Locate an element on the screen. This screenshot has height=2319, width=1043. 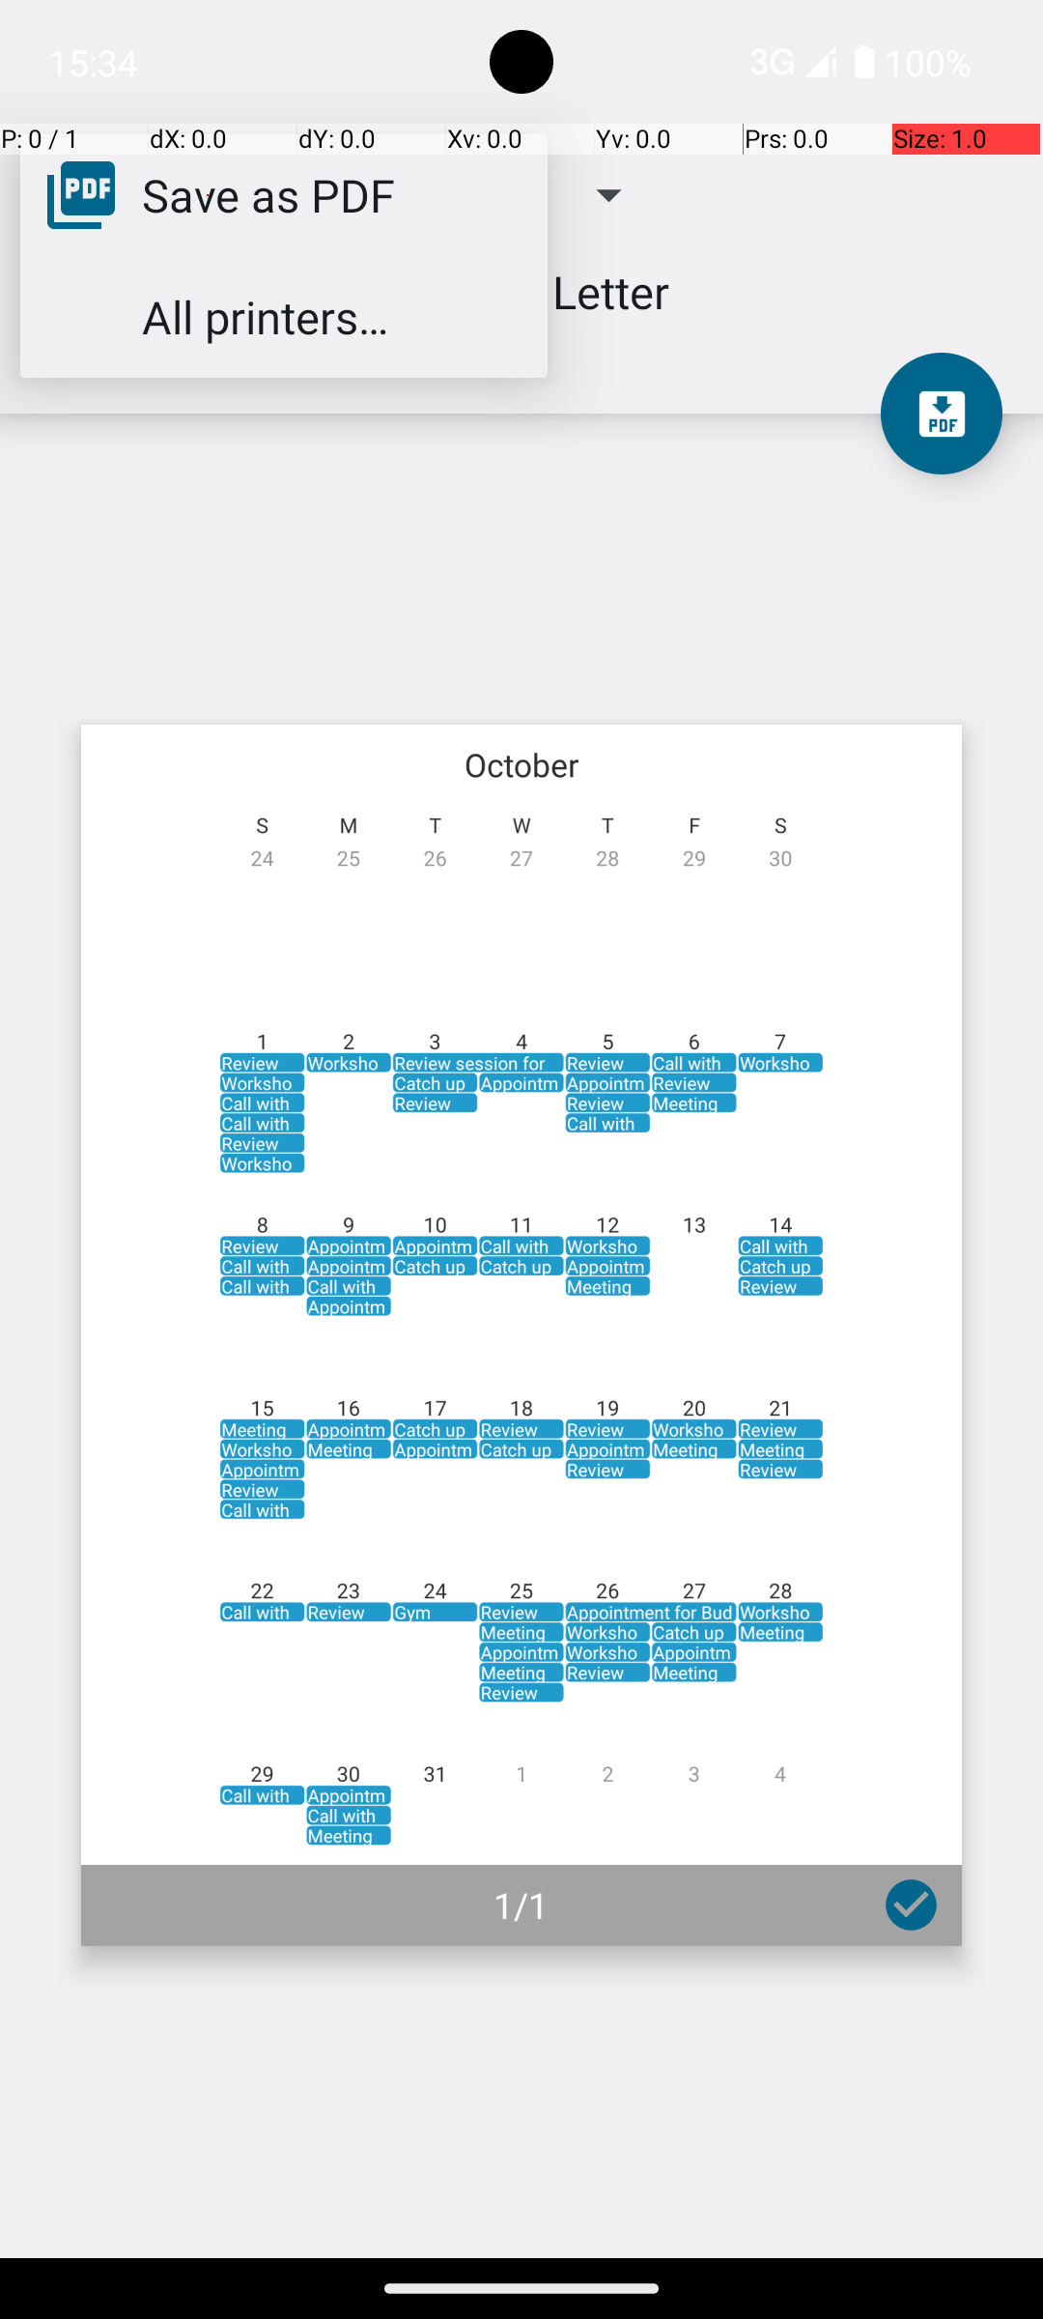
Save as PDF is located at coordinates (268, 194).